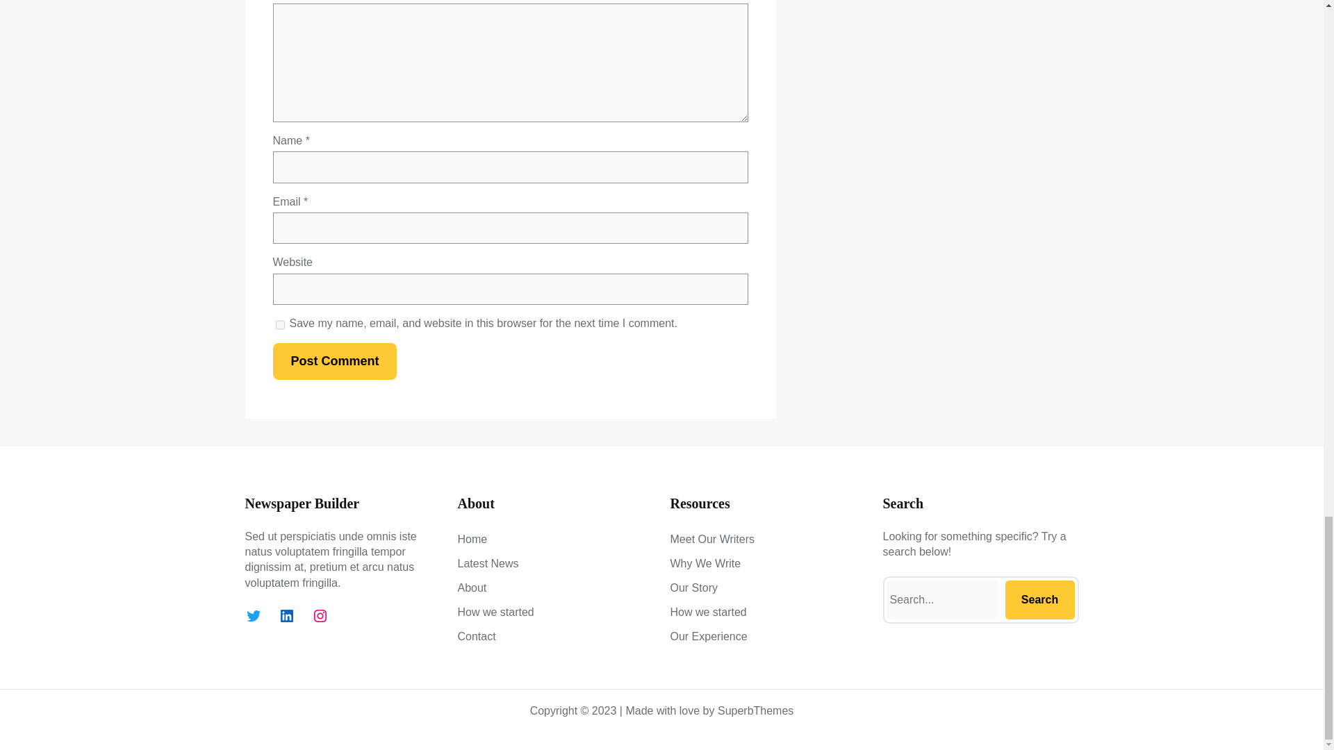 The height and width of the screenshot is (750, 1334). What do you see at coordinates (476, 636) in the screenshot?
I see `Contact` at bounding box center [476, 636].